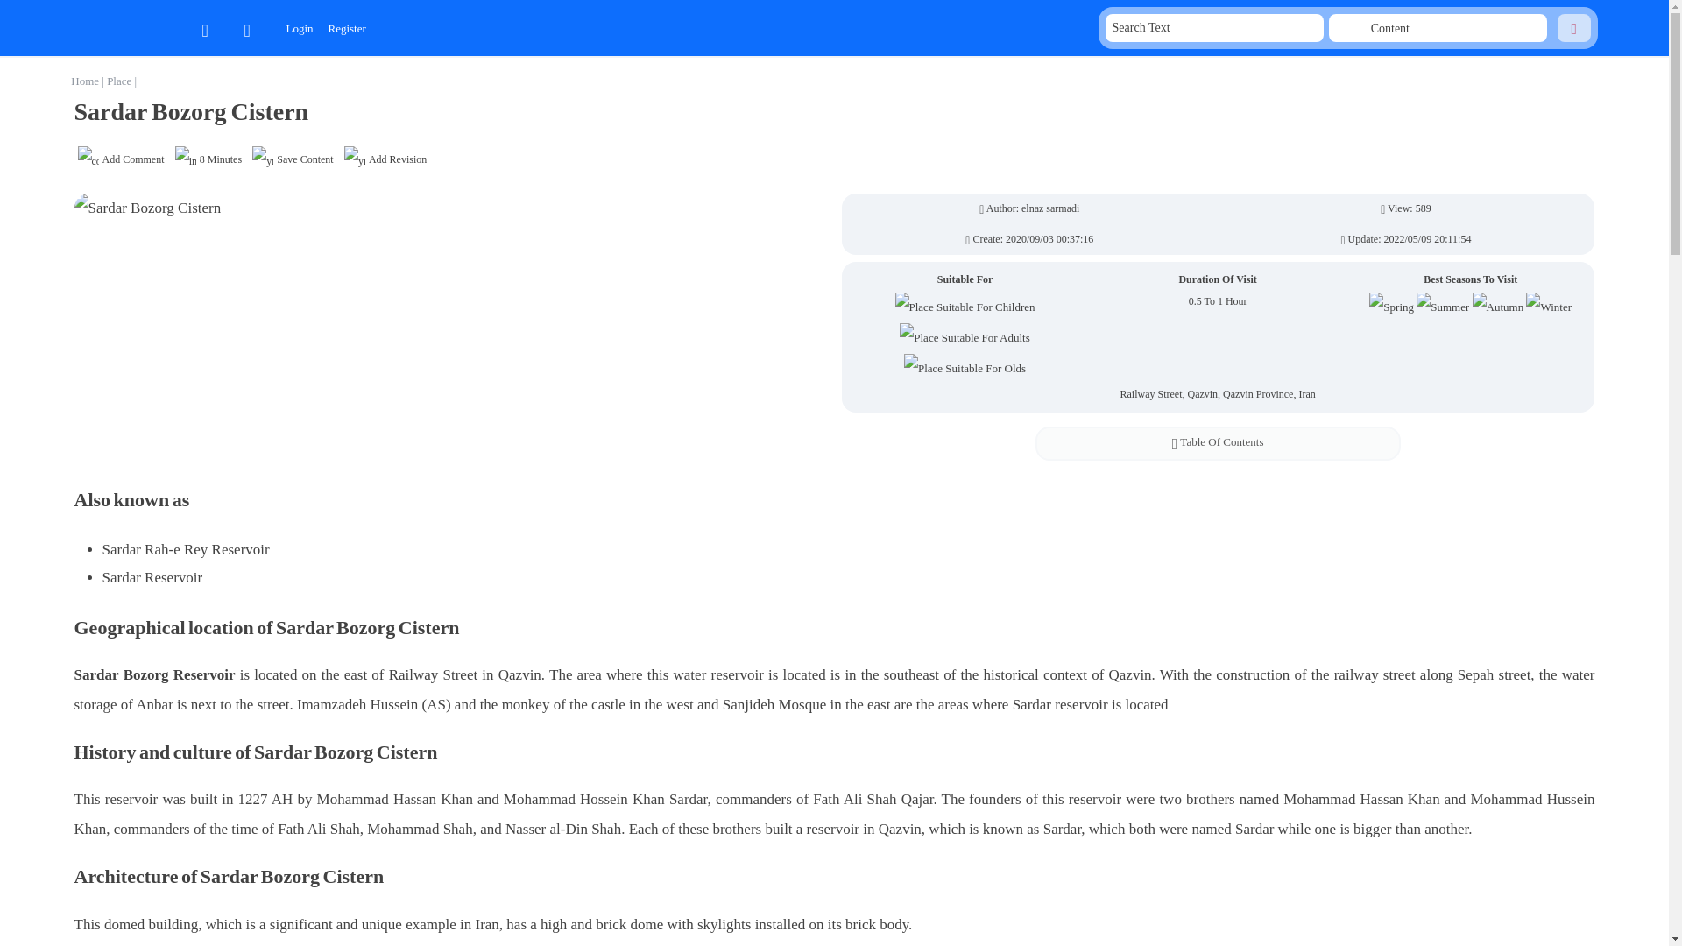  What do you see at coordinates (1442, 307) in the screenshot?
I see `Summer` at bounding box center [1442, 307].